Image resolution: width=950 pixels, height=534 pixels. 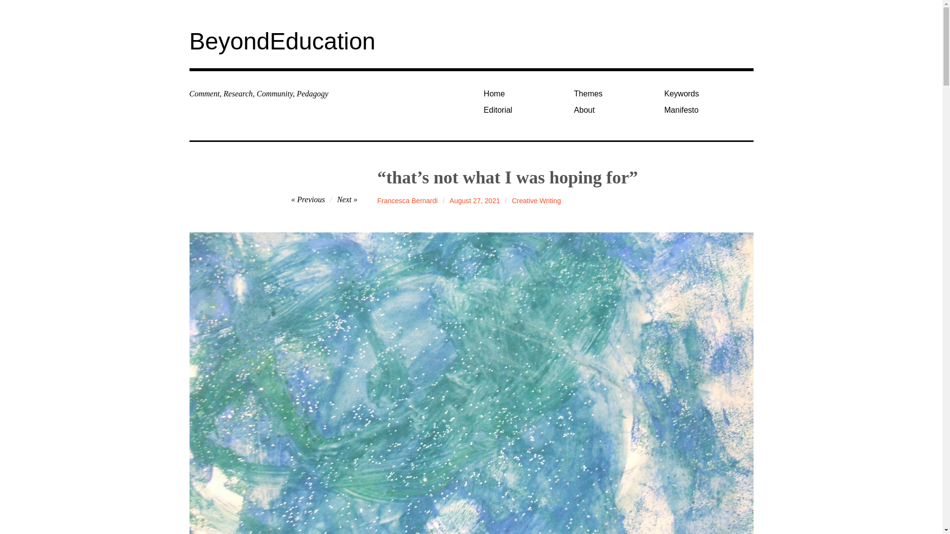 What do you see at coordinates (524, 93) in the screenshot?
I see `Home` at bounding box center [524, 93].